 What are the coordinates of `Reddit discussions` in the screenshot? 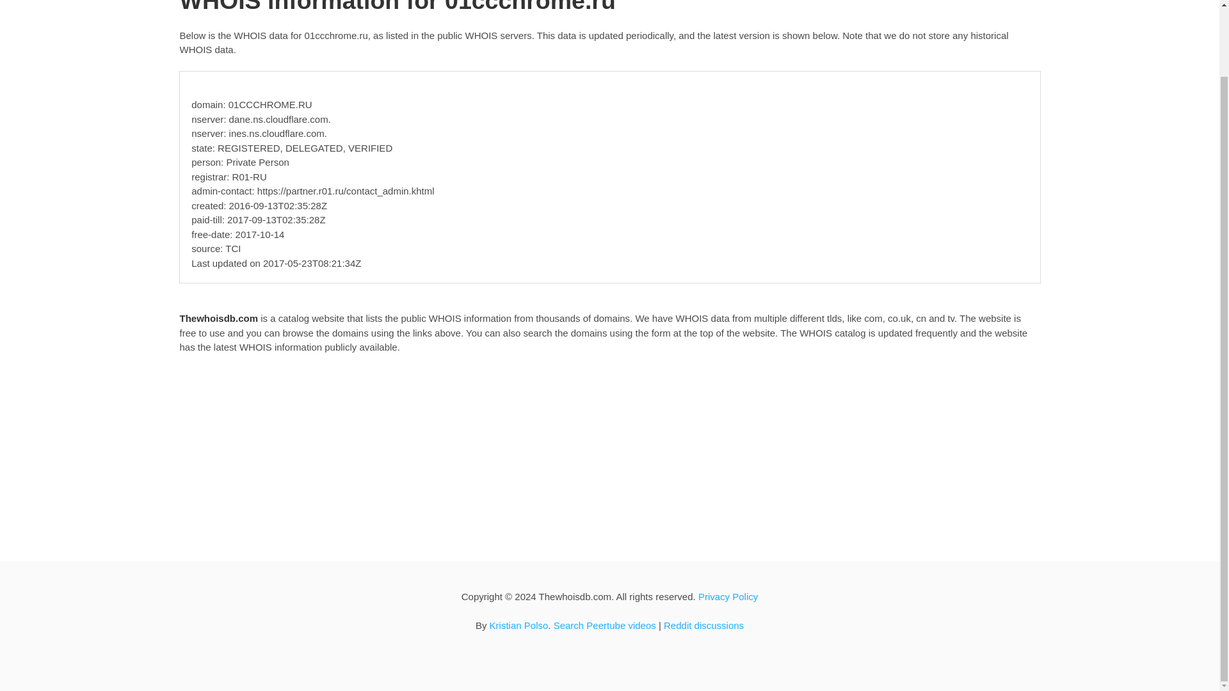 It's located at (703, 625).